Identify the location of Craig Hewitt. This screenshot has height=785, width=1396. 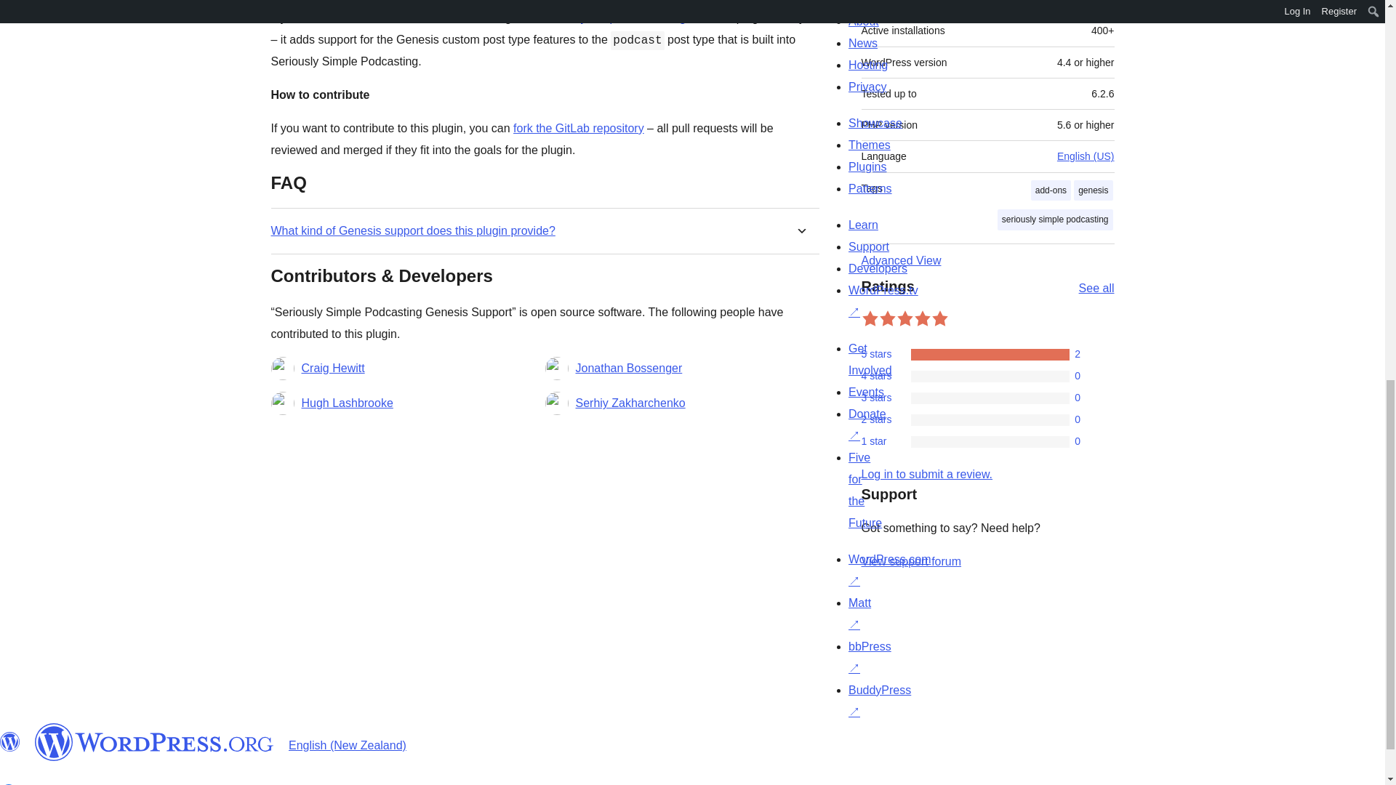
(333, 368).